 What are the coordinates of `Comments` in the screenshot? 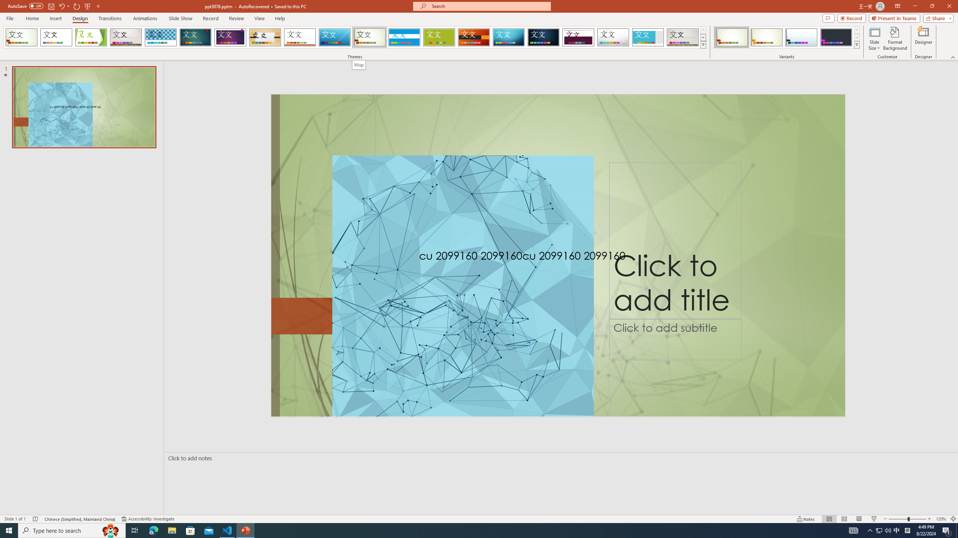 It's located at (829, 18).